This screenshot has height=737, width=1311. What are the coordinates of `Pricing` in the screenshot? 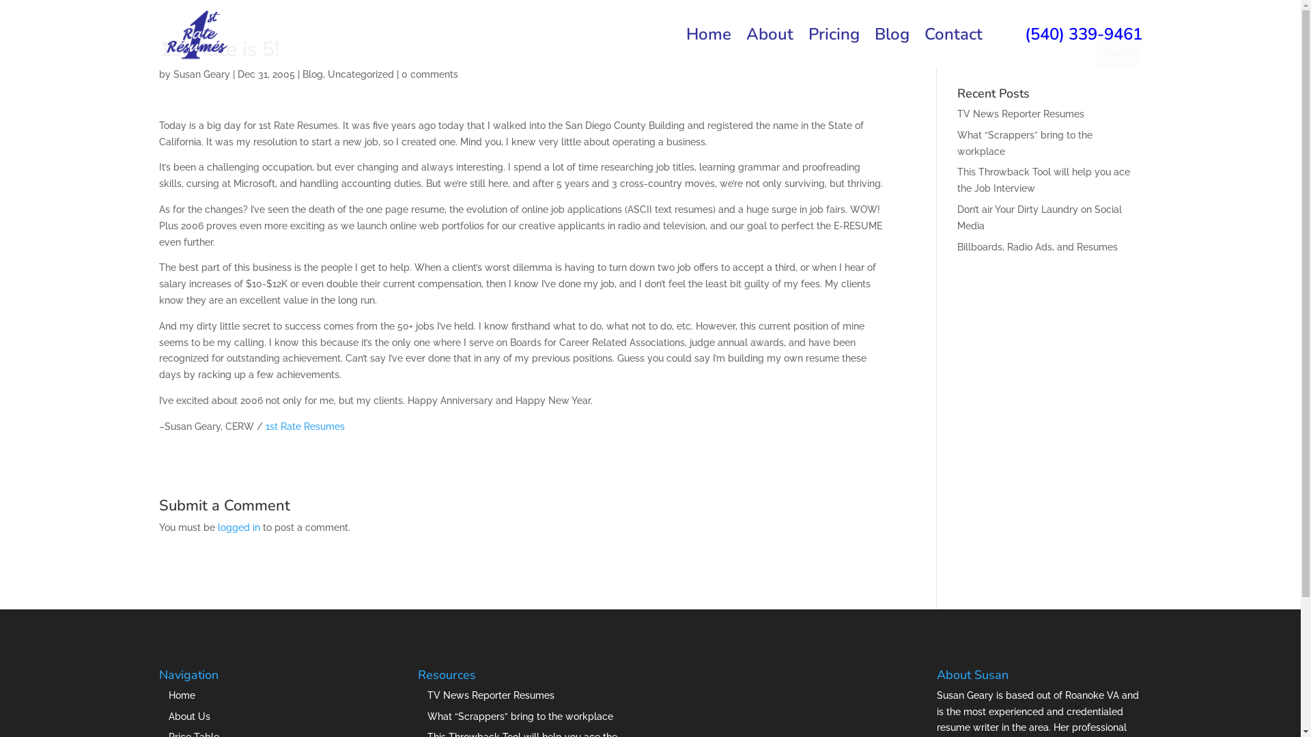 It's located at (834, 49).